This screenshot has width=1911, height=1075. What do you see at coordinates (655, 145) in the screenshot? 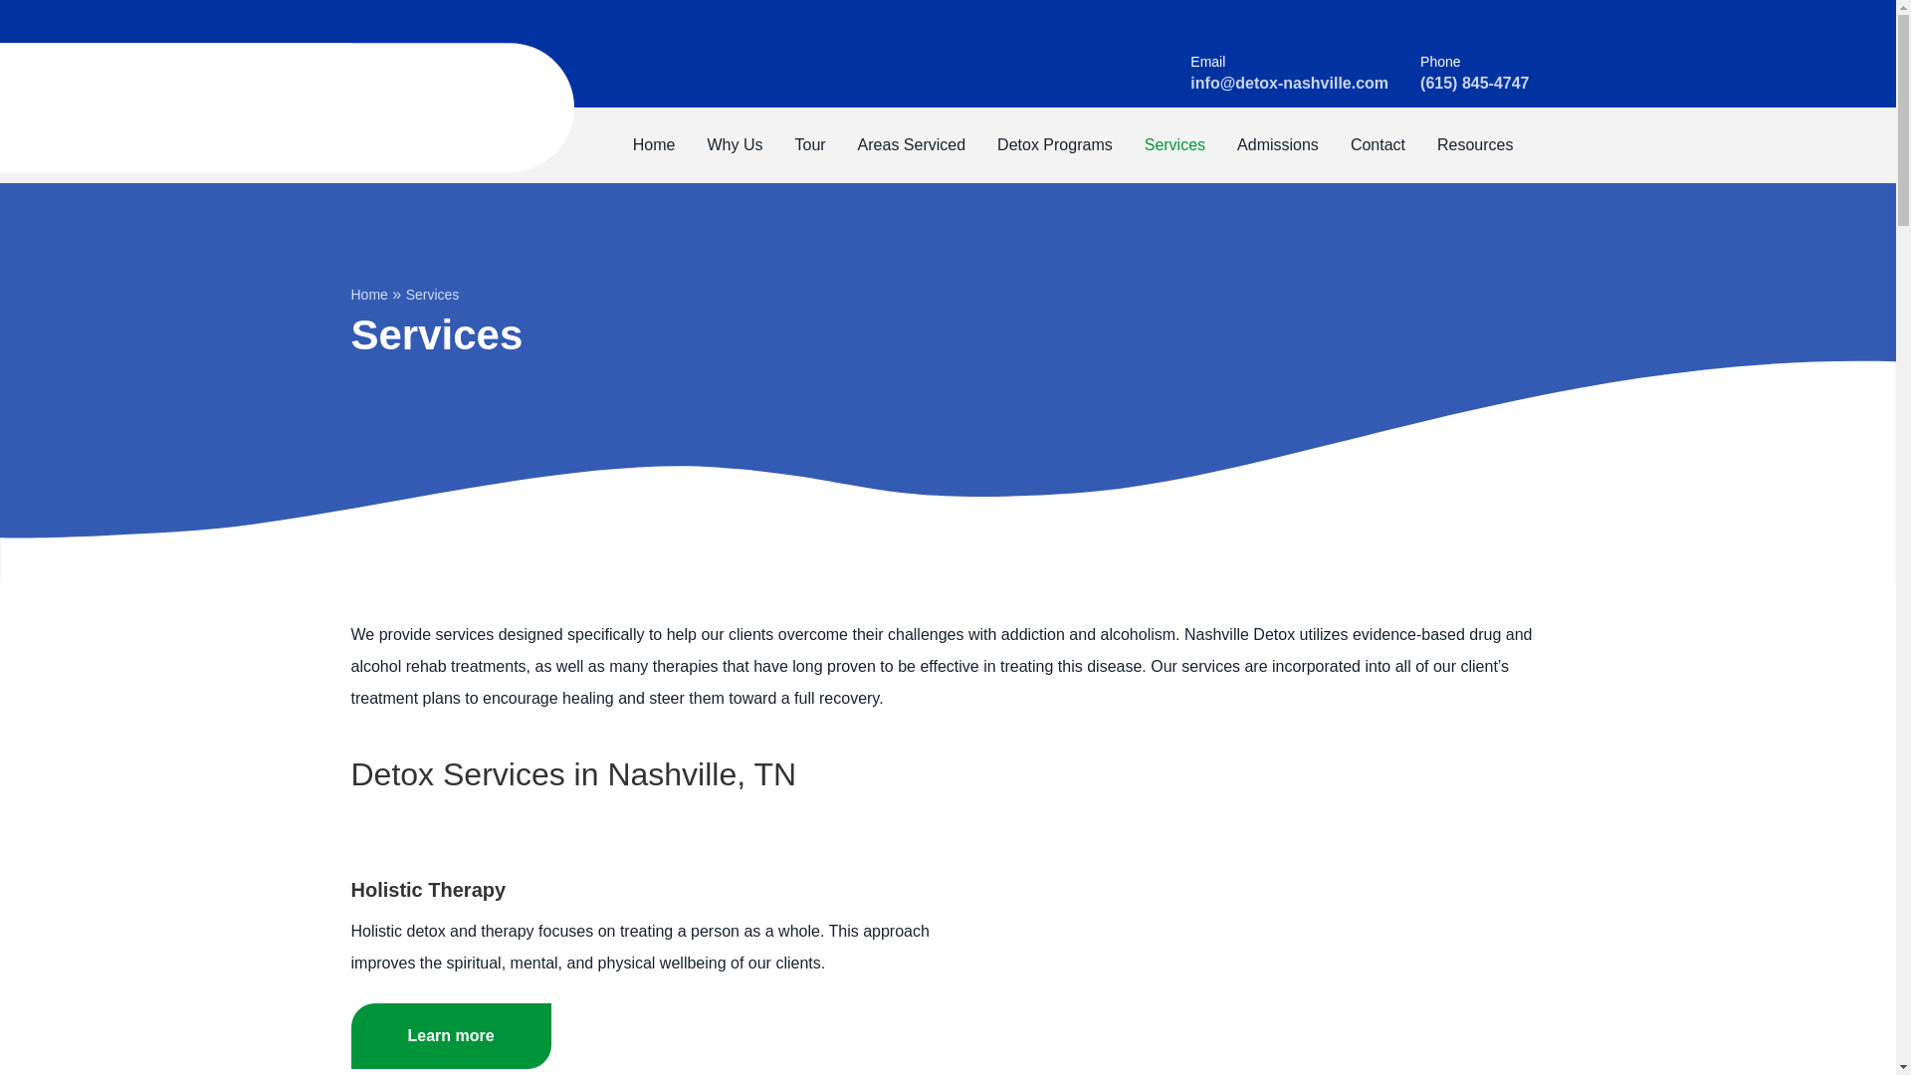
I see `Home` at bounding box center [655, 145].